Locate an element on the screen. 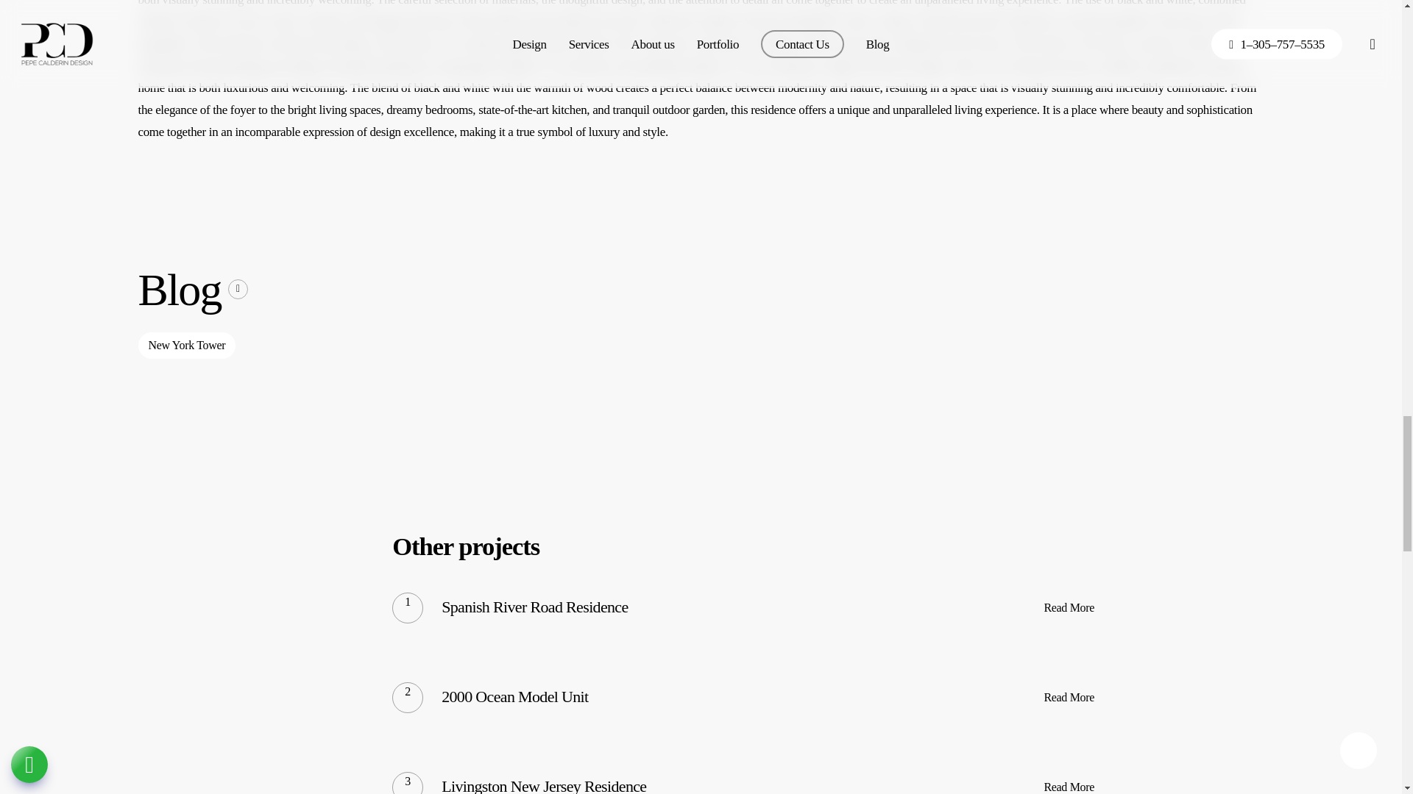  Blog is located at coordinates (193, 289).